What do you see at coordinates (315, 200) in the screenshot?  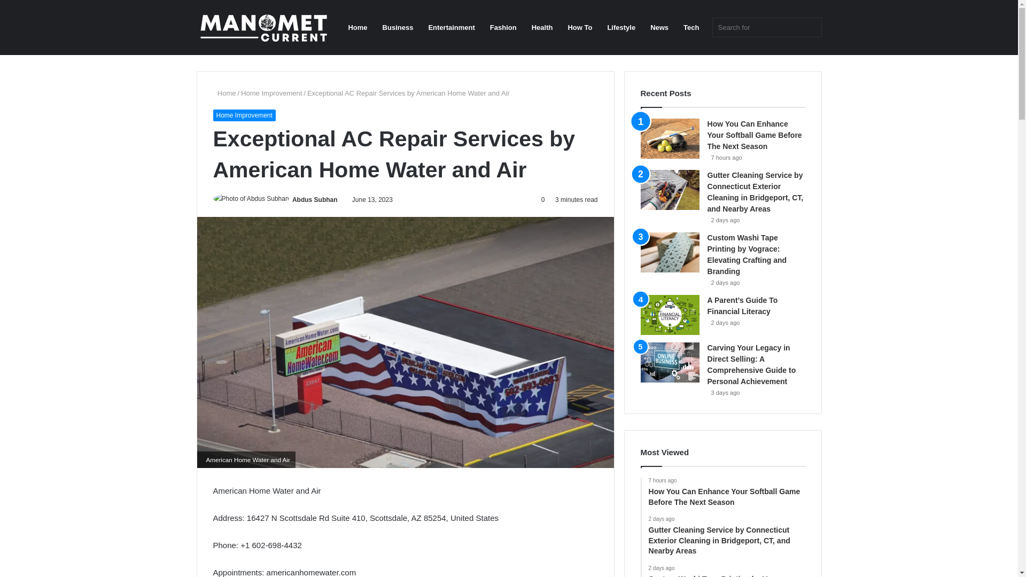 I see `Abdus Subhan` at bounding box center [315, 200].